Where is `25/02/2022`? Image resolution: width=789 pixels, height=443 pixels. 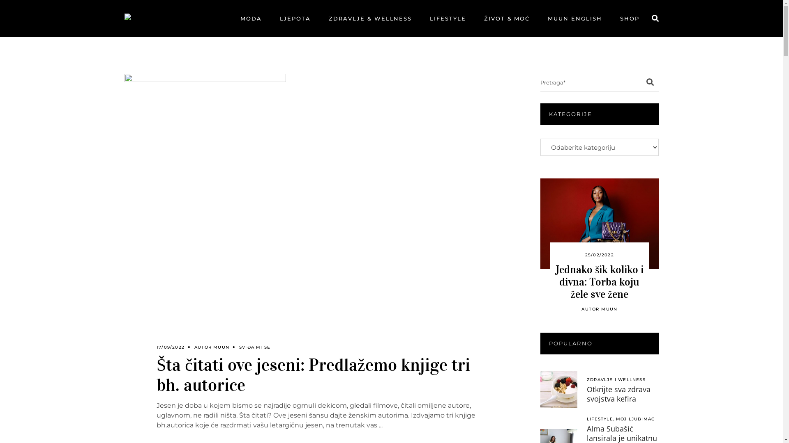 25/02/2022 is located at coordinates (600, 255).